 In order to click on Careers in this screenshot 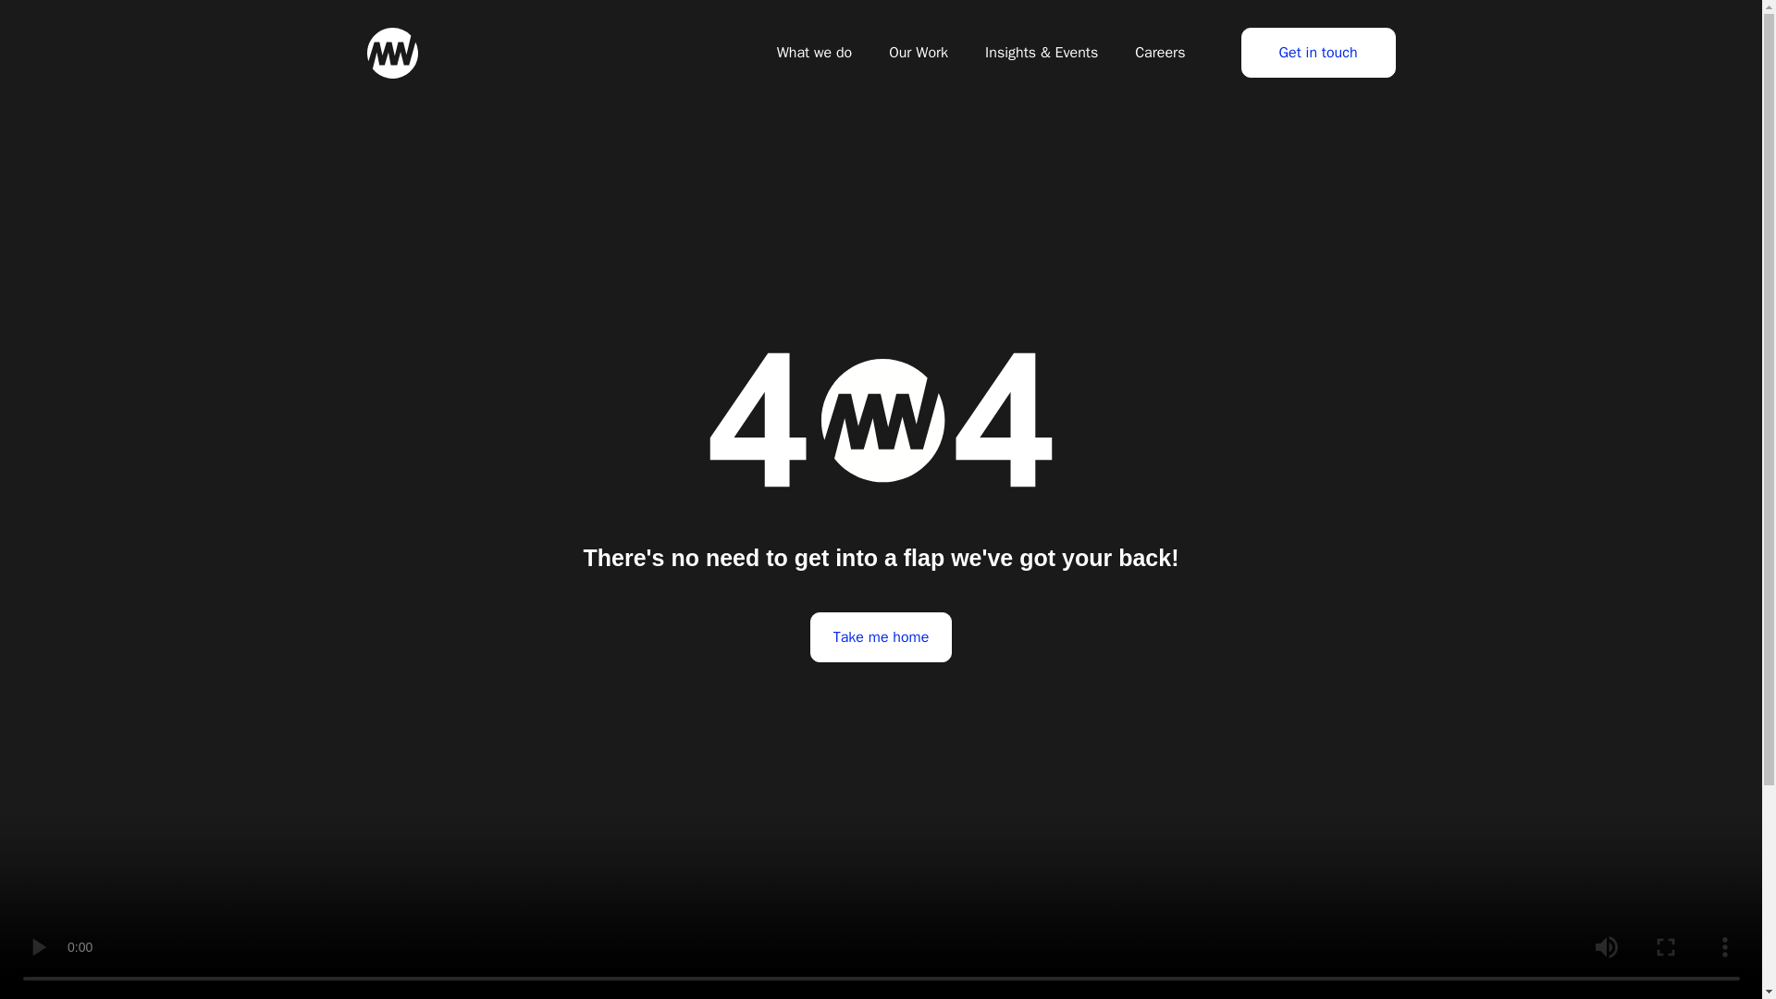, I will do `click(1160, 52)`.